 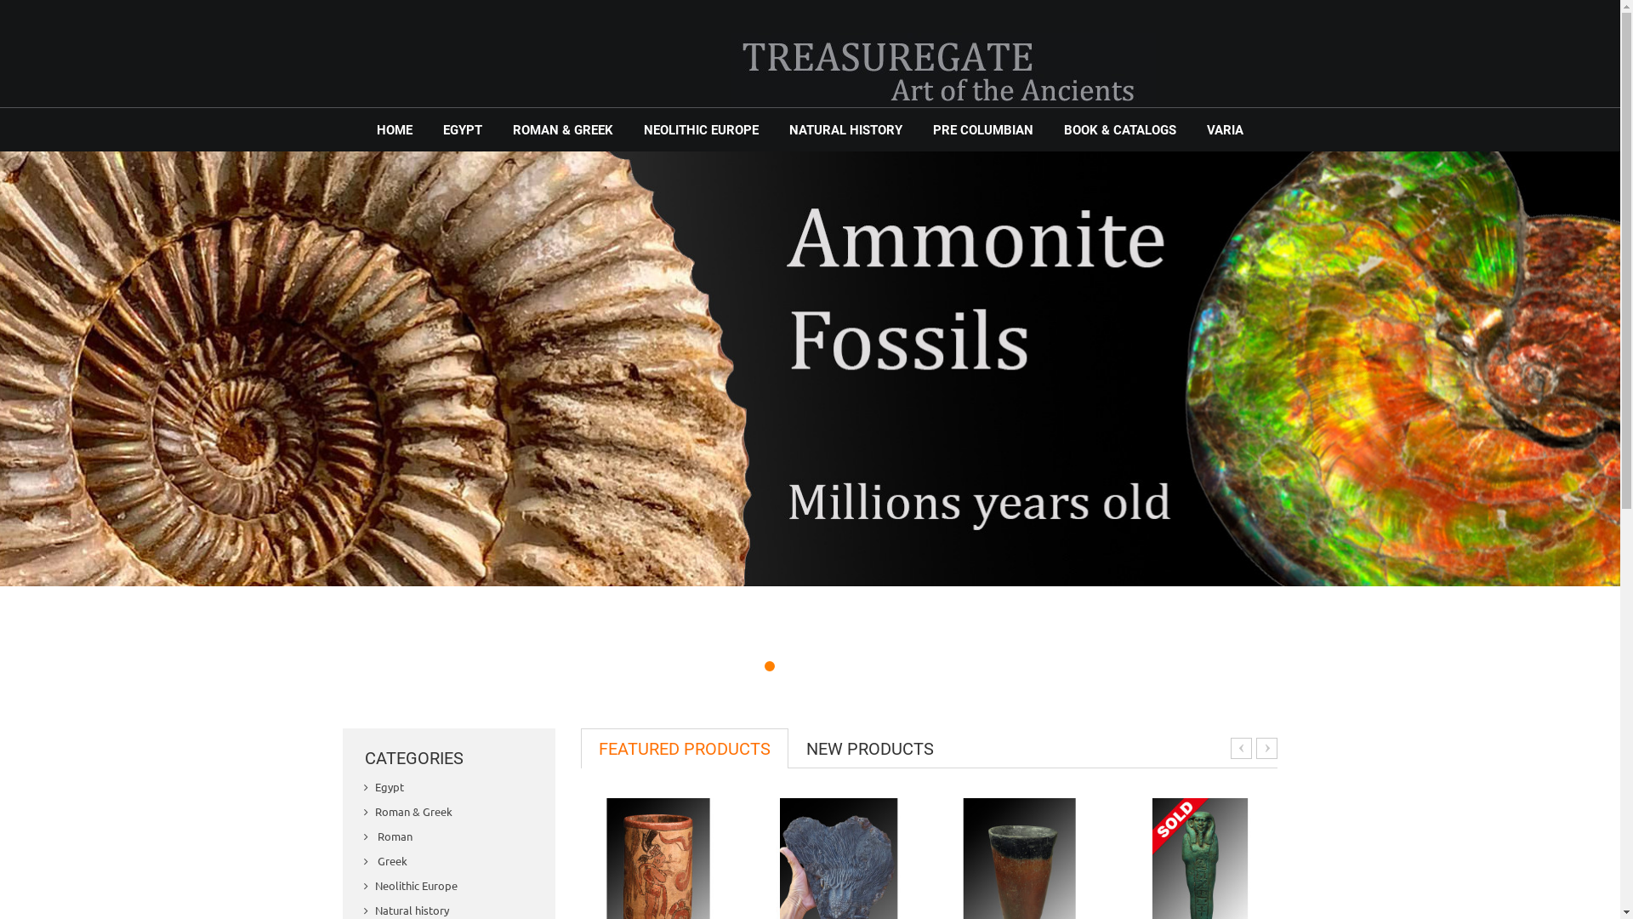 I want to click on ROMAN & GREEK, so click(x=563, y=130).